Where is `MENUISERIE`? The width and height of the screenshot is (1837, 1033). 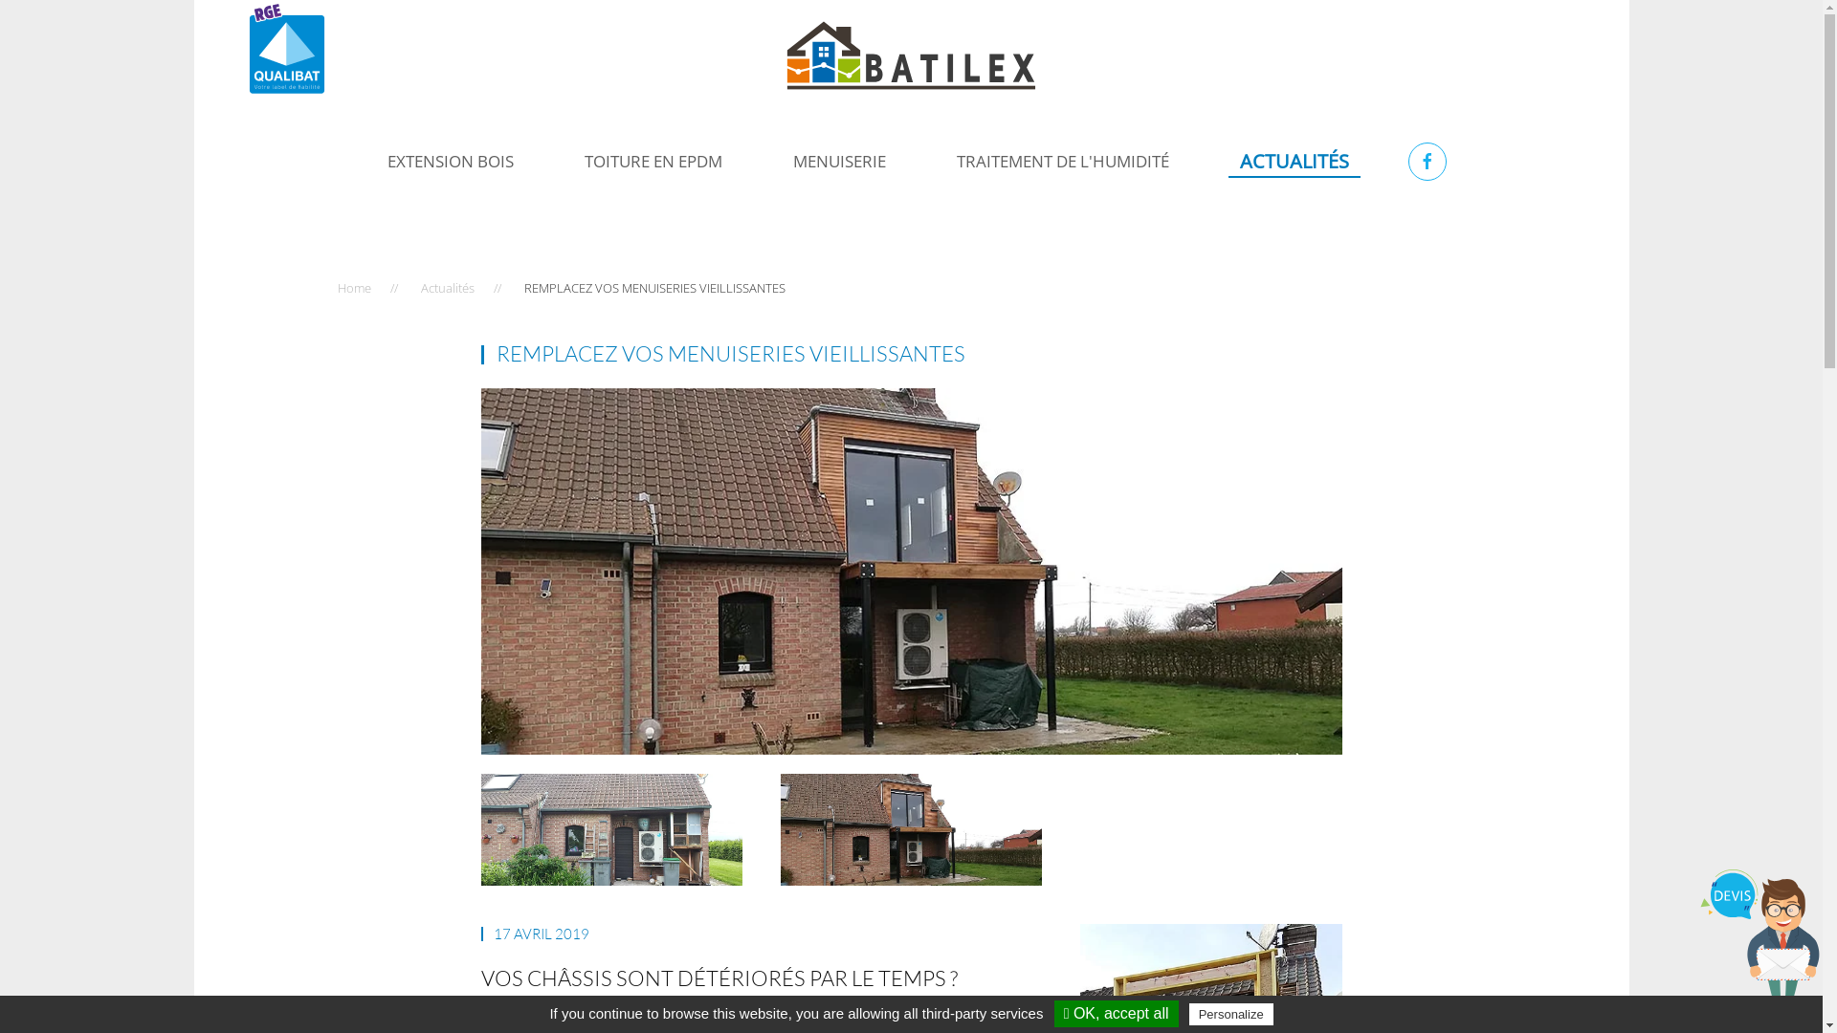
MENUISERIE is located at coordinates (840, 162).